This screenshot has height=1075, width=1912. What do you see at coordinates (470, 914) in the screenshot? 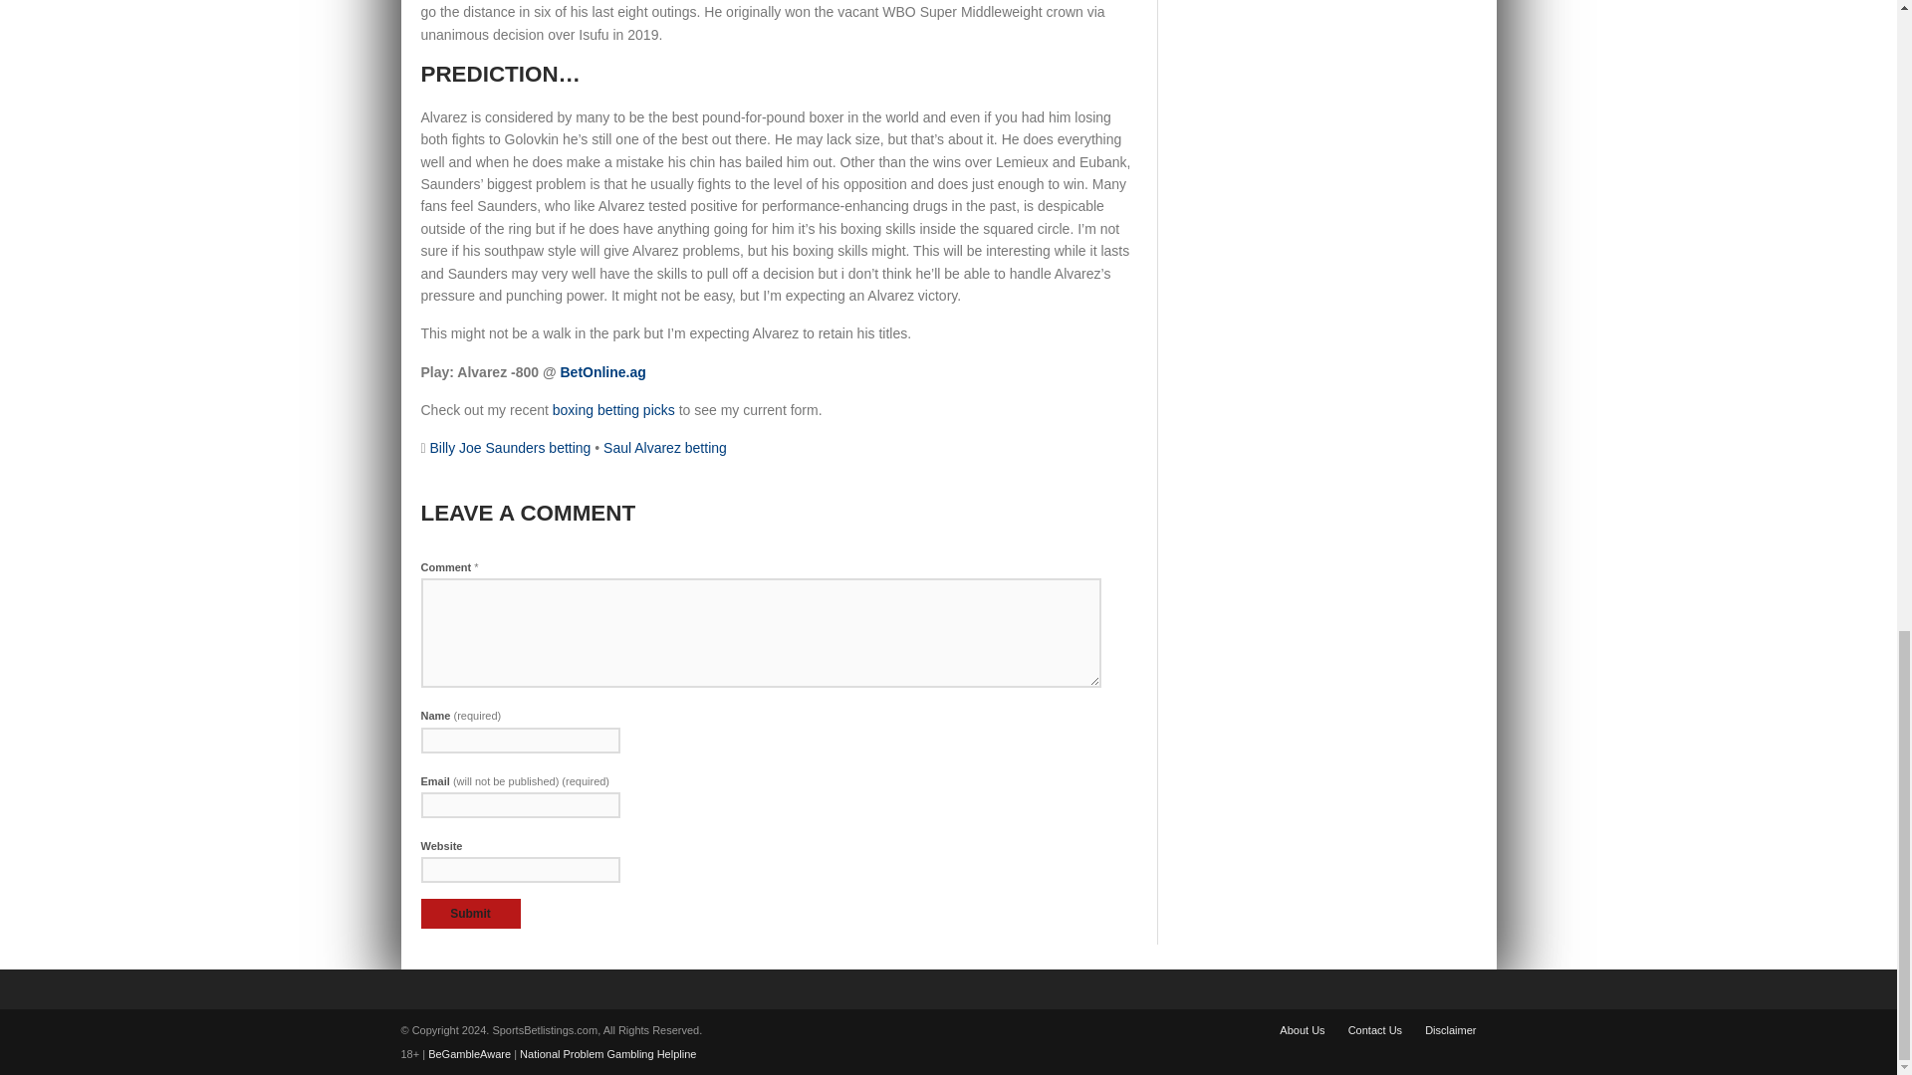
I see `Submit` at bounding box center [470, 914].